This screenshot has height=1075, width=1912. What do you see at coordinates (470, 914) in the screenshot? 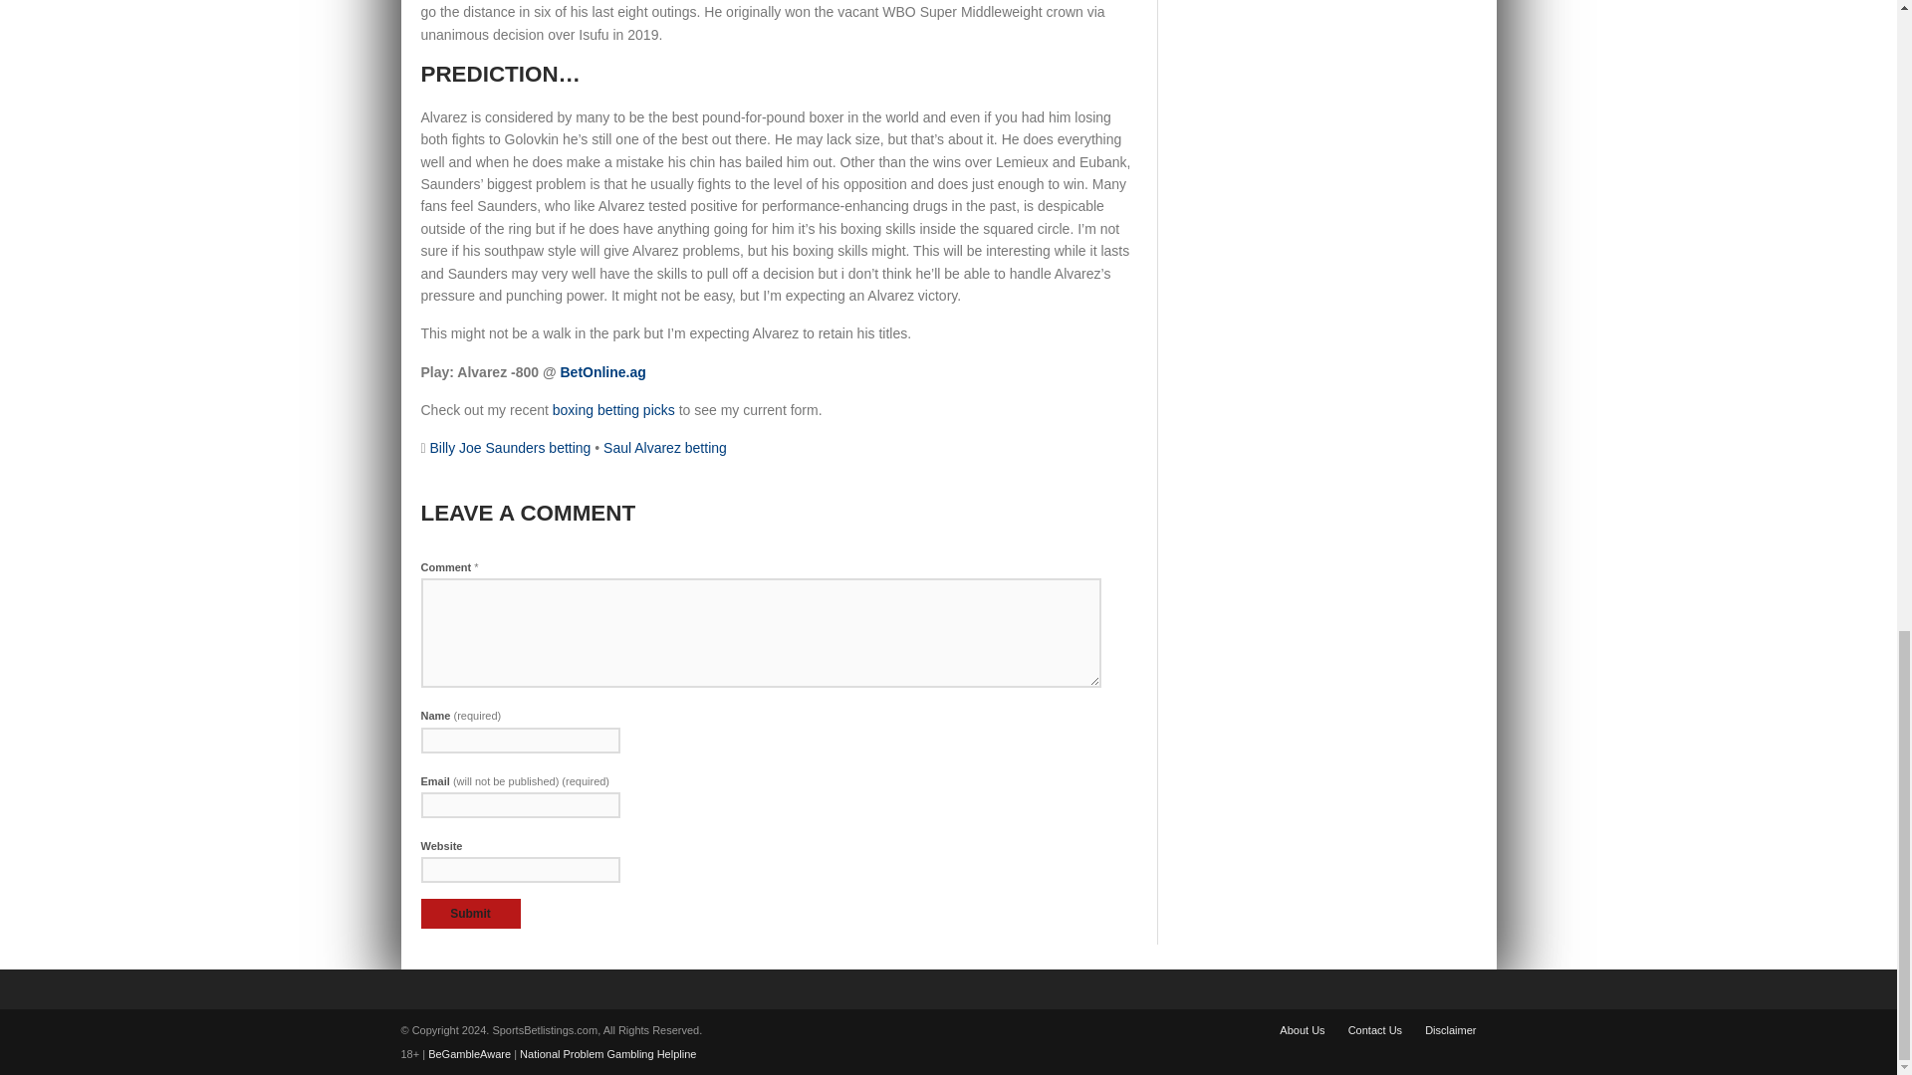
I see `Submit` at bounding box center [470, 914].